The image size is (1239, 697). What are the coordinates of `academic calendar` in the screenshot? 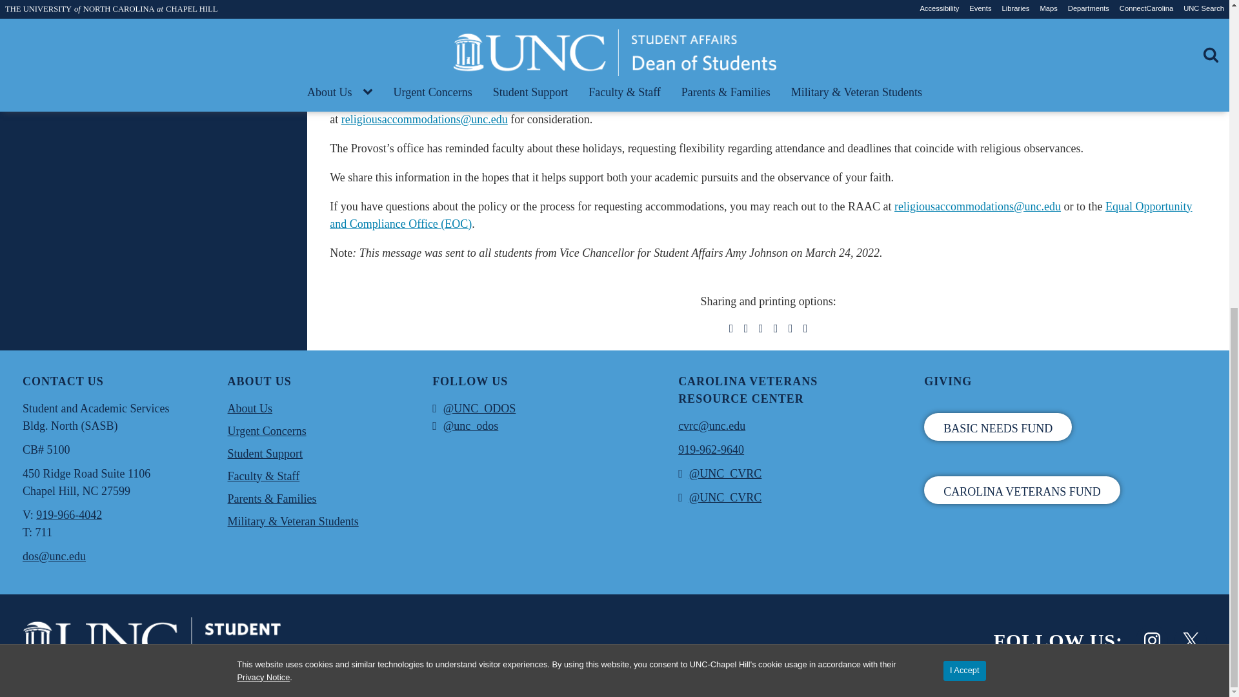 It's located at (492, 56).